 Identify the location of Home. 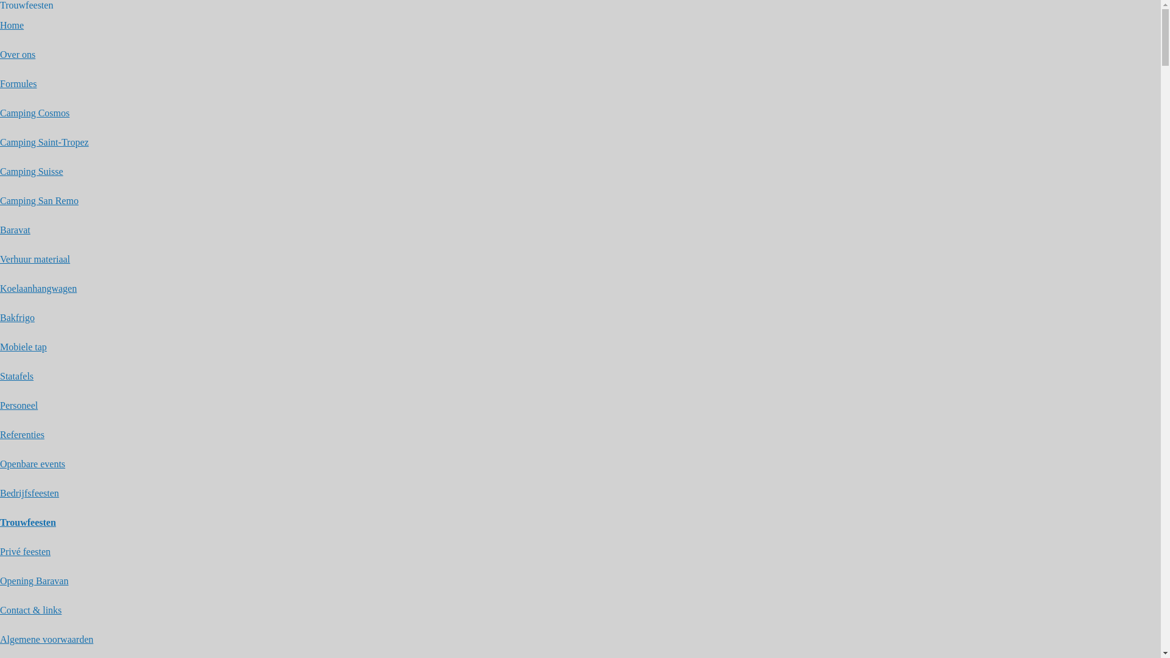
(12, 26).